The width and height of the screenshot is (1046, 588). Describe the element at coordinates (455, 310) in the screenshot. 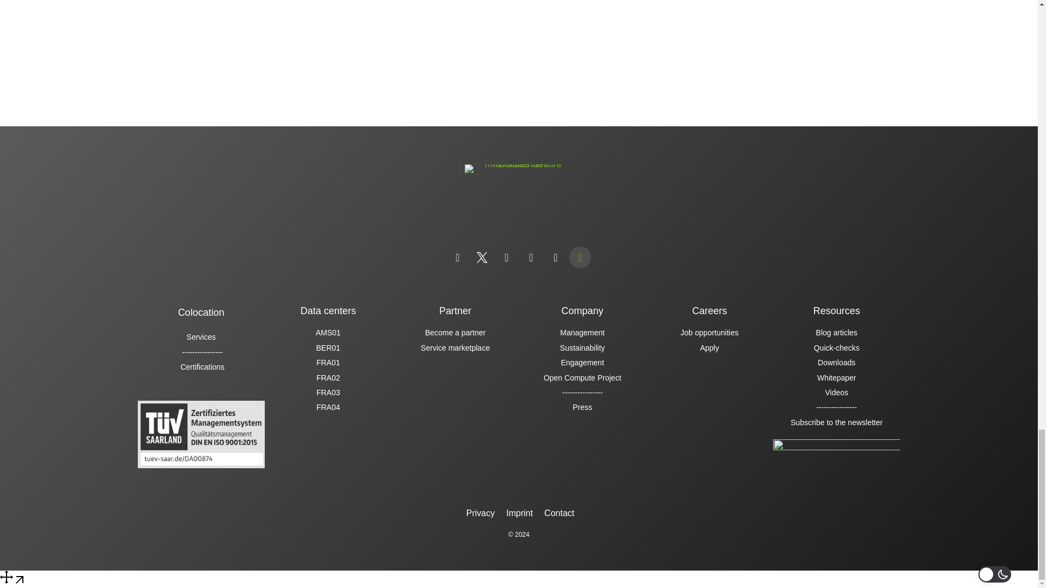

I see `Partner` at that location.